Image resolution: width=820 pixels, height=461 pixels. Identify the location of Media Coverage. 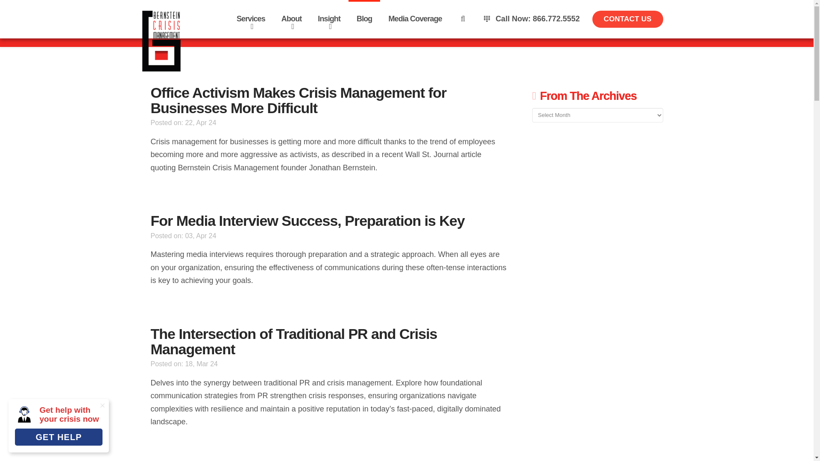
(415, 19).